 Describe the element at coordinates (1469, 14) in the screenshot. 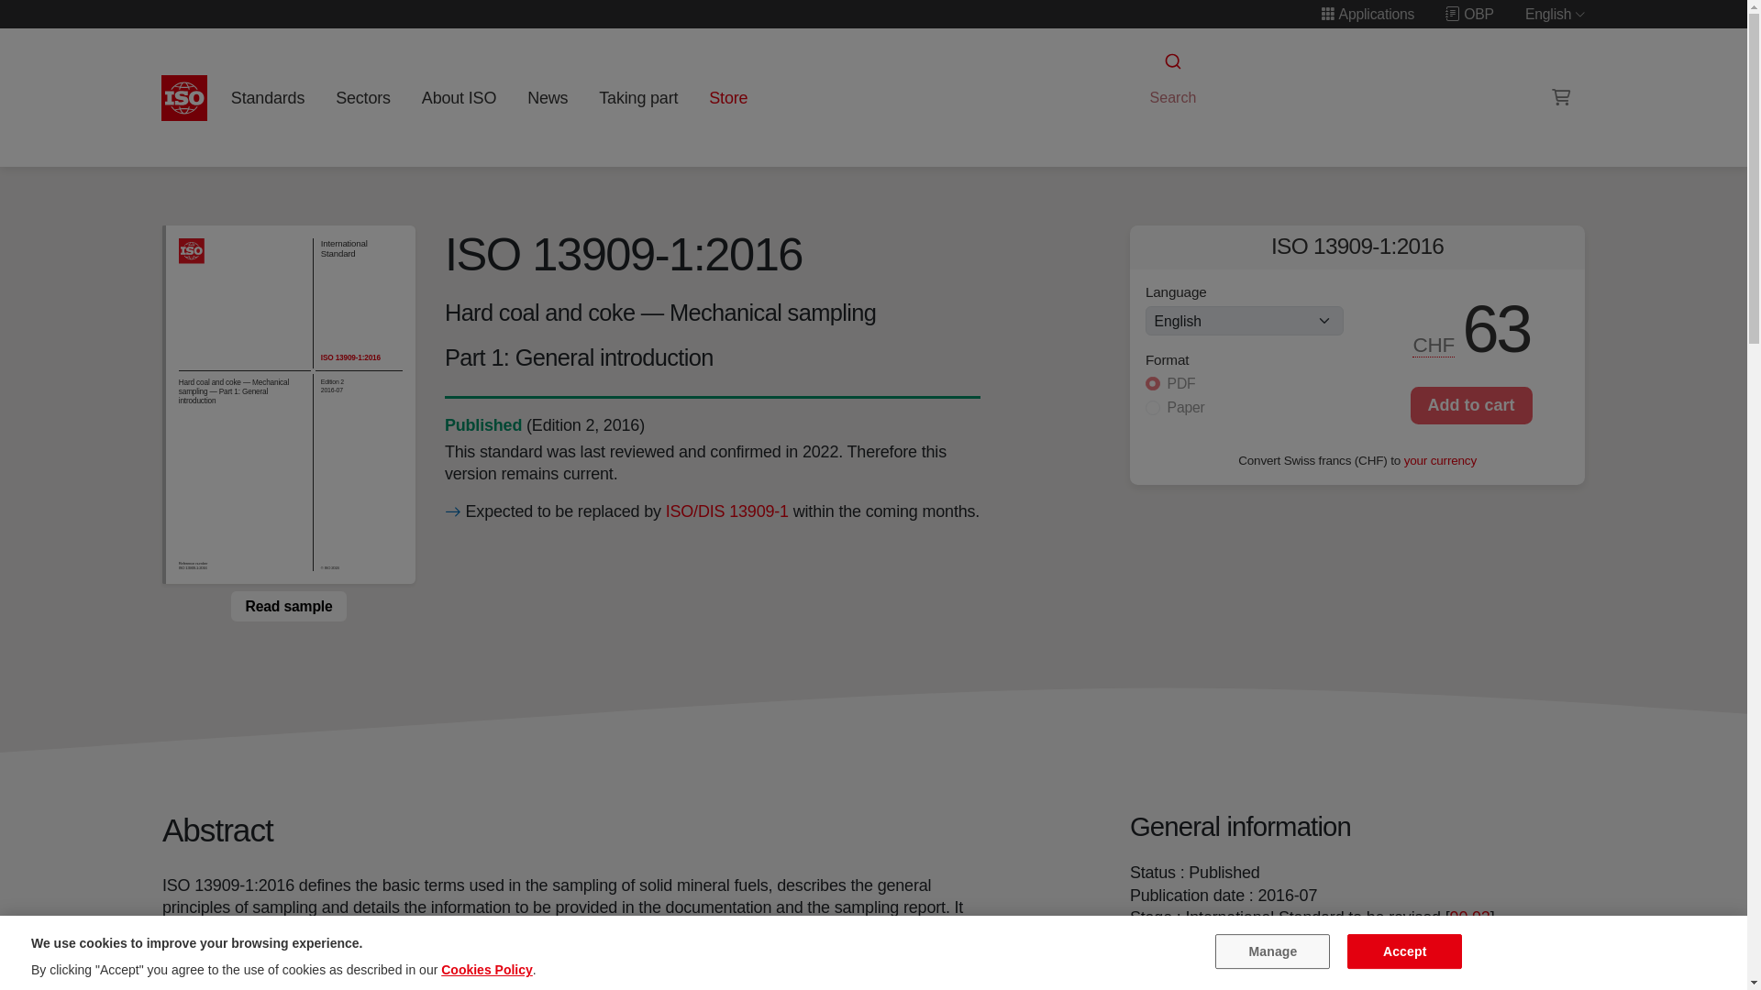

I see ` OBP` at that location.